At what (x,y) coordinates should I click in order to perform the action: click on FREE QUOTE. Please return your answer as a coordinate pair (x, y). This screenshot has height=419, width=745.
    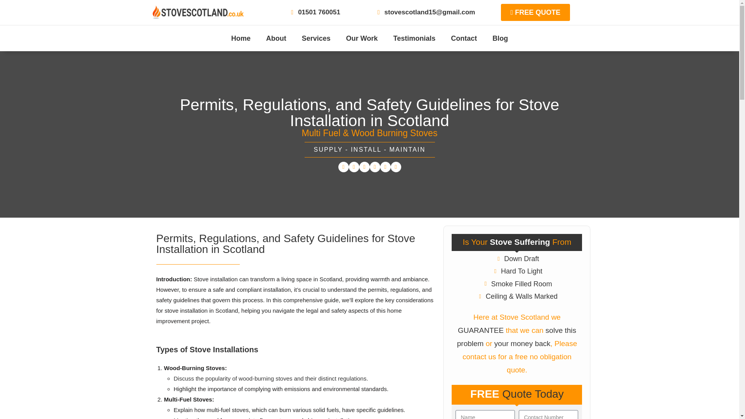
    Looking at the image, I should click on (535, 12).